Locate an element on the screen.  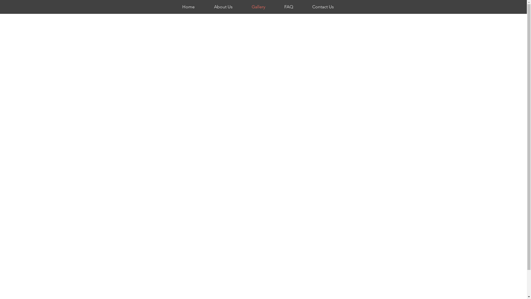
FAQ is located at coordinates (294, 7).